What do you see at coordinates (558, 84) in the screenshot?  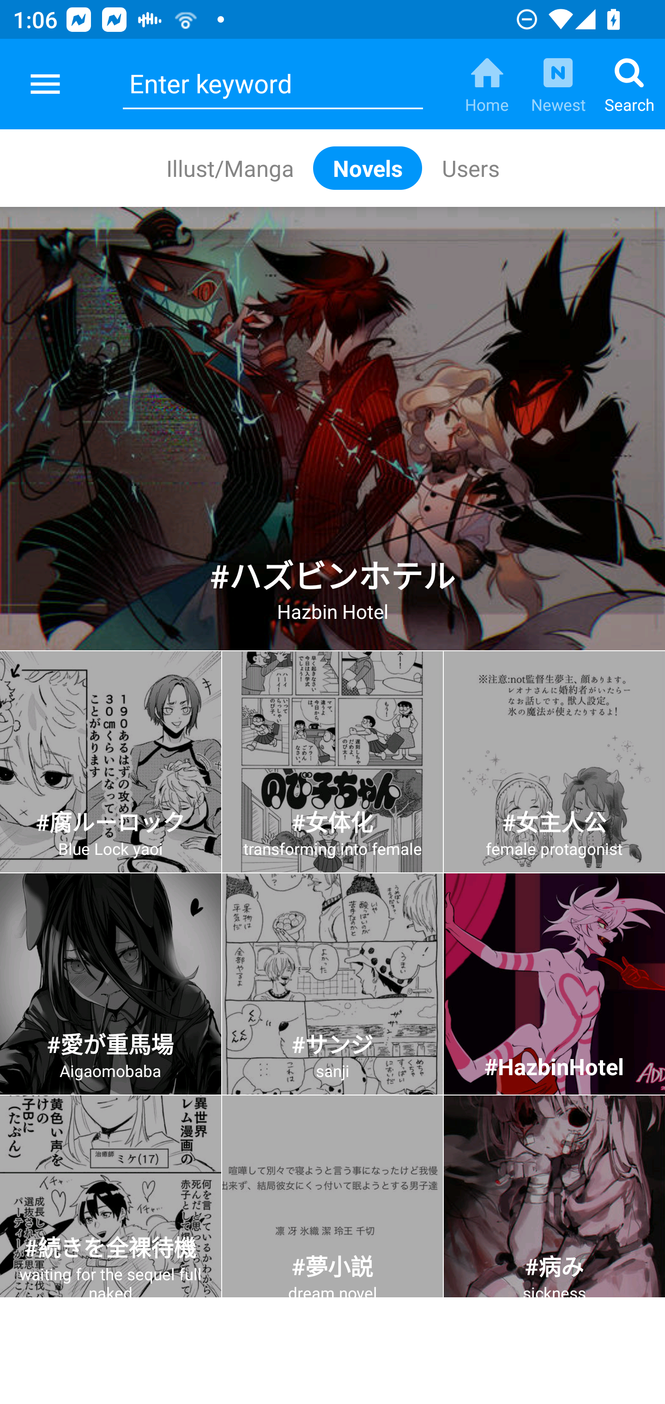 I see `Newest` at bounding box center [558, 84].